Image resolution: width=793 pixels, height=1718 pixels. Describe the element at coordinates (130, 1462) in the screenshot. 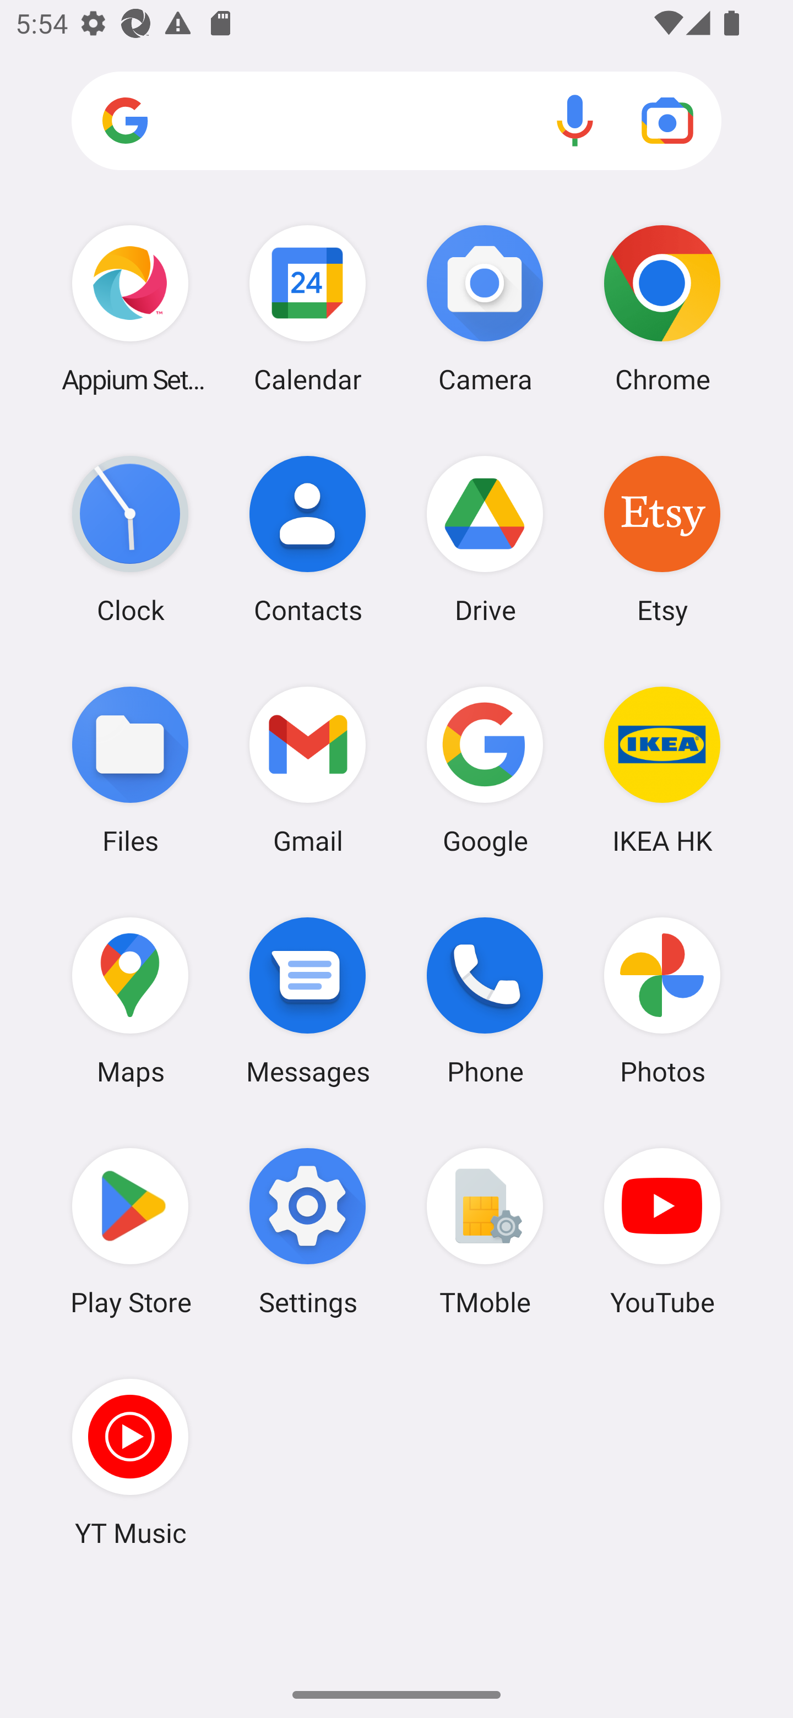

I see `YT Music` at that location.